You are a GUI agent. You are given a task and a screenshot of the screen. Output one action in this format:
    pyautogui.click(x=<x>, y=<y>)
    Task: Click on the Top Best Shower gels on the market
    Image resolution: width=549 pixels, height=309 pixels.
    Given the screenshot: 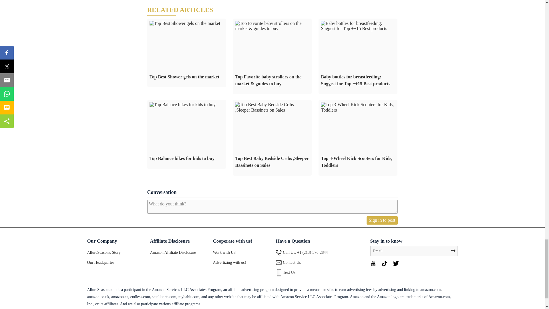 What is the action you would take?
    pyautogui.click(x=185, y=23)
    